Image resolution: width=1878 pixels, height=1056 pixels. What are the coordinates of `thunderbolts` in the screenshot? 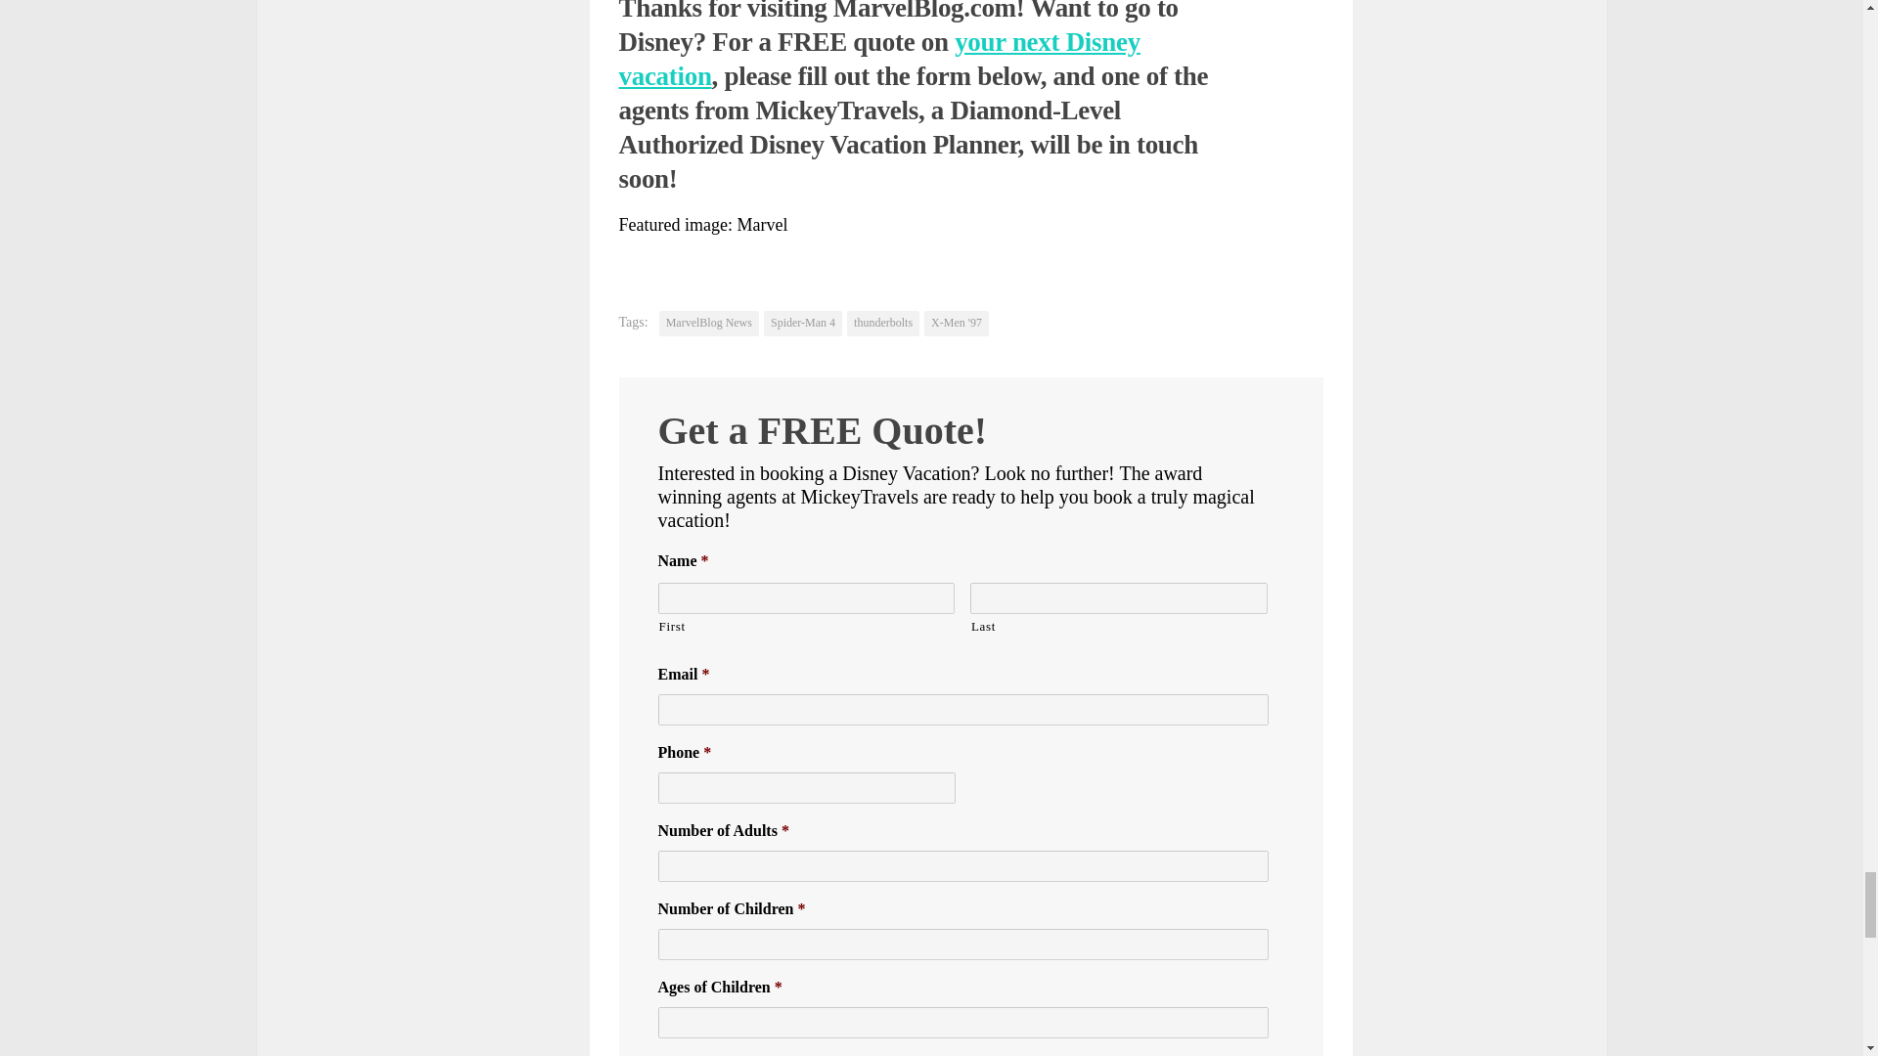 It's located at (882, 323).